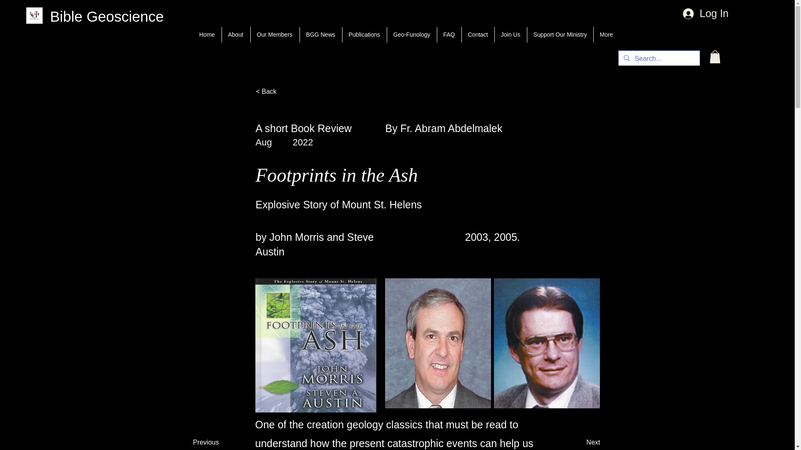 Image resolution: width=801 pixels, height=450 pixels. What do you see at coordinates (511, 34) in the screenshot?
I see `Join Us` at bounding box center [511, 34].